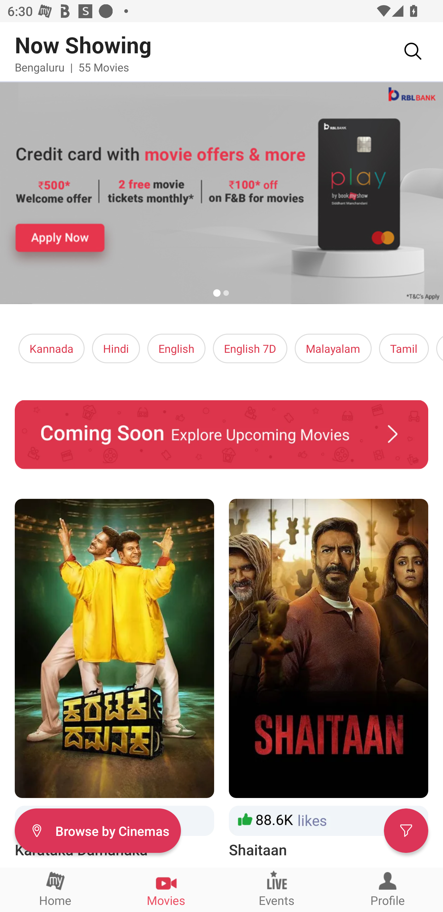  Describe the element at coordinates (329, 679) in the screenshot. I see `Shaitaan` at that location.